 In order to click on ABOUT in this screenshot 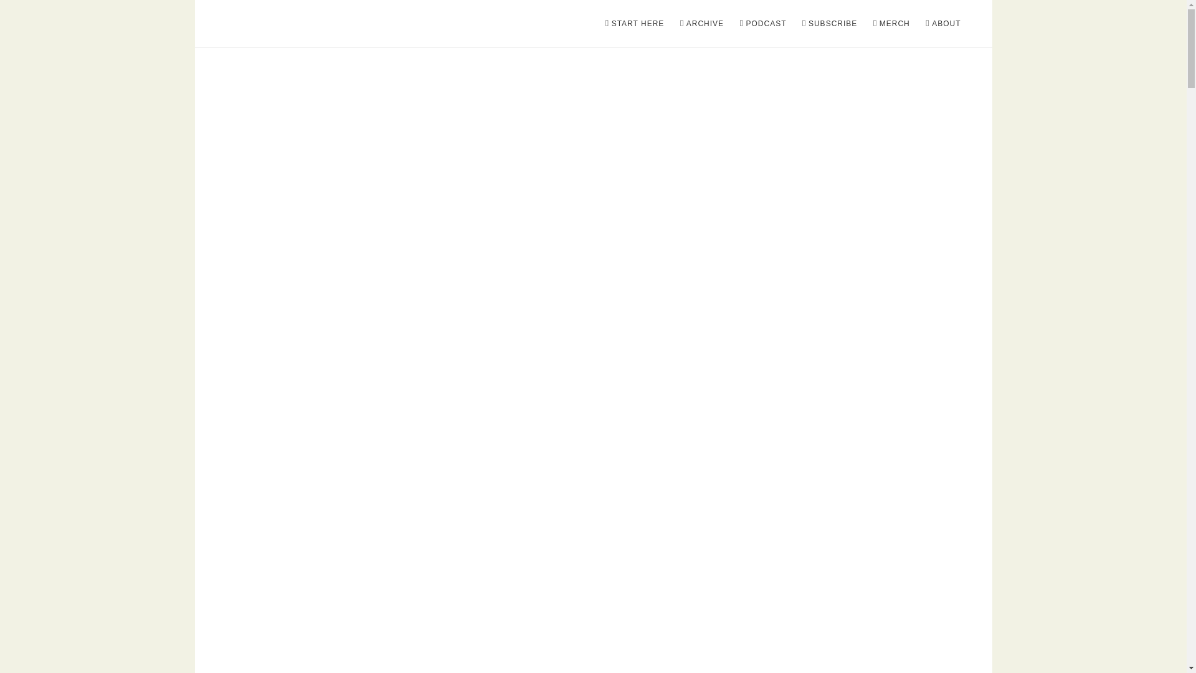, I will do `click(943, 24)`.